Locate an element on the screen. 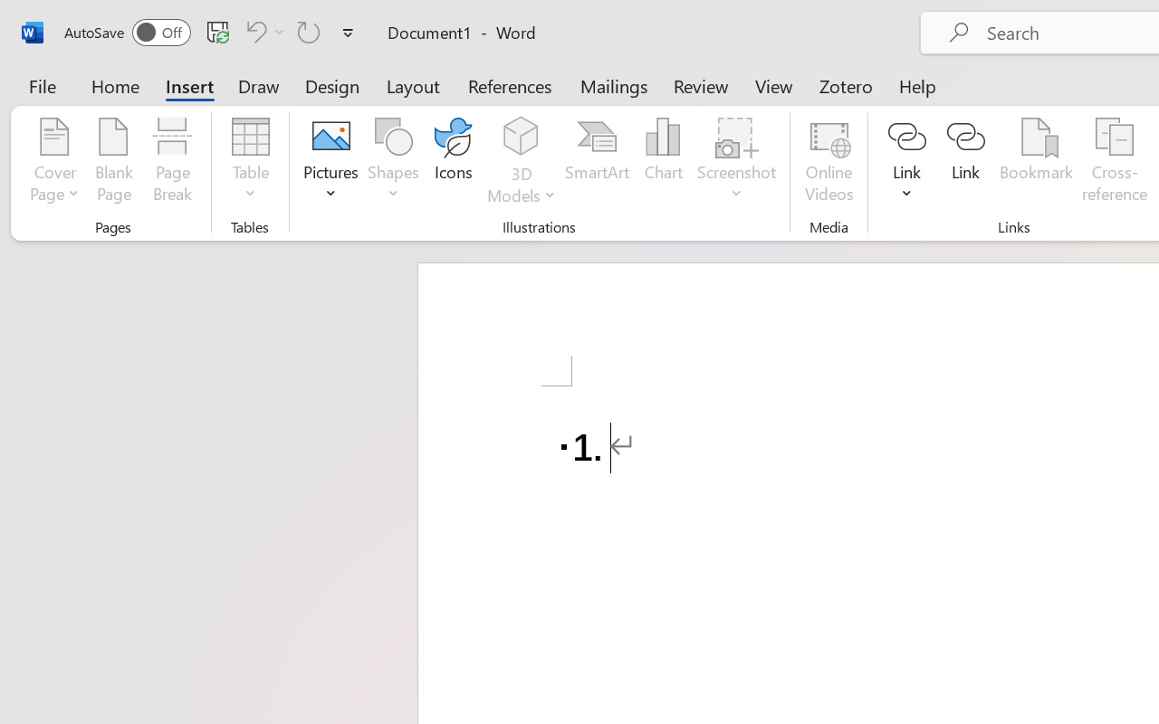  Repeat Doc Close is located at coordinates (309, 32).